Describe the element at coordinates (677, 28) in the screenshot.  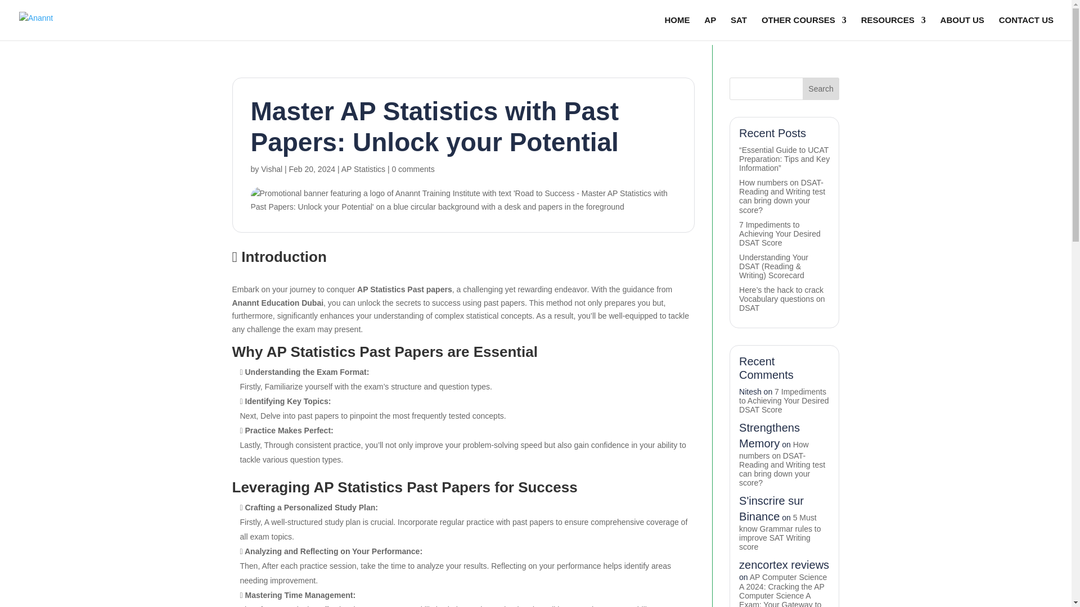
I see `HOME` at that location.